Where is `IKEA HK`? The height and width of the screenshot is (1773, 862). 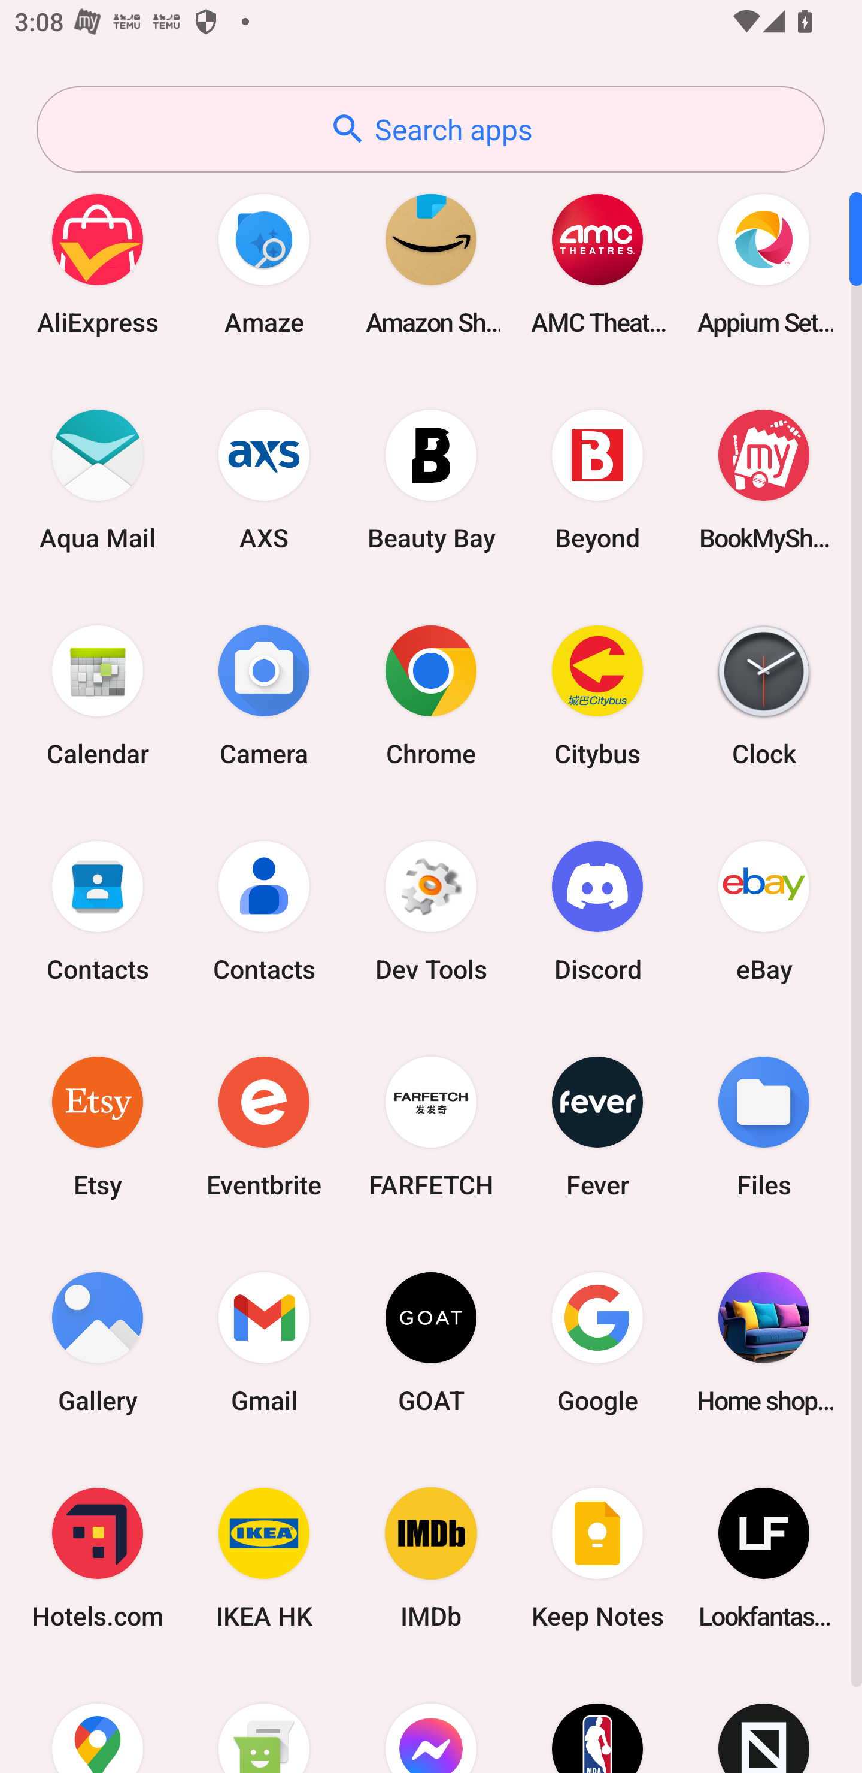
IKEA HK is located at coordinates (264, 1559).